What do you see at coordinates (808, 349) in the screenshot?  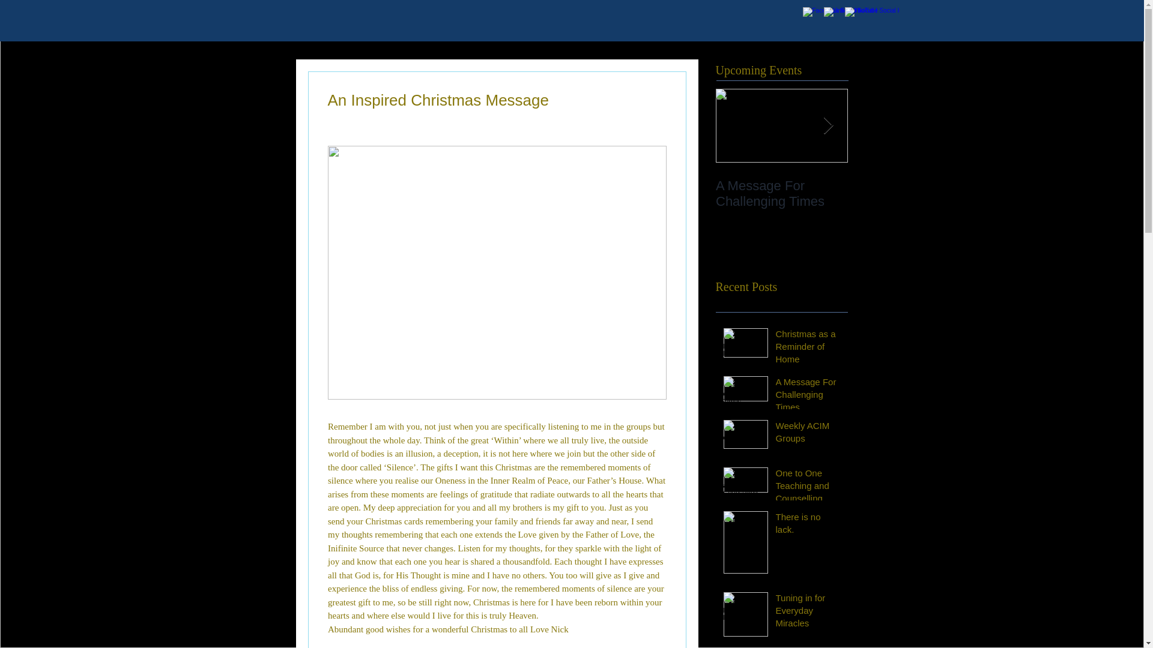 I see `Christmas as a Reminder of Home` at bounding box center [808, 349].